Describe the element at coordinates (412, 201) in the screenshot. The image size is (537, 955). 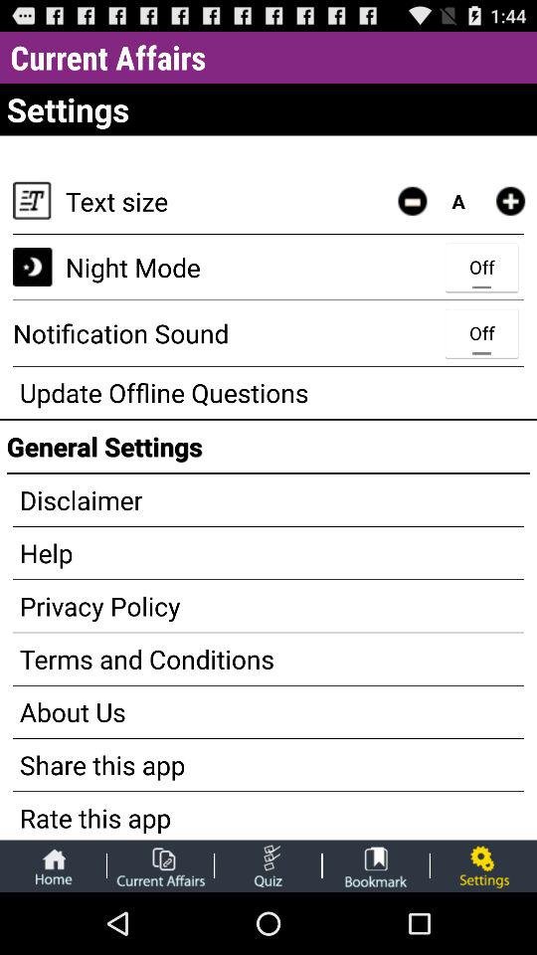
I see `open the icon below the settings` at that location.